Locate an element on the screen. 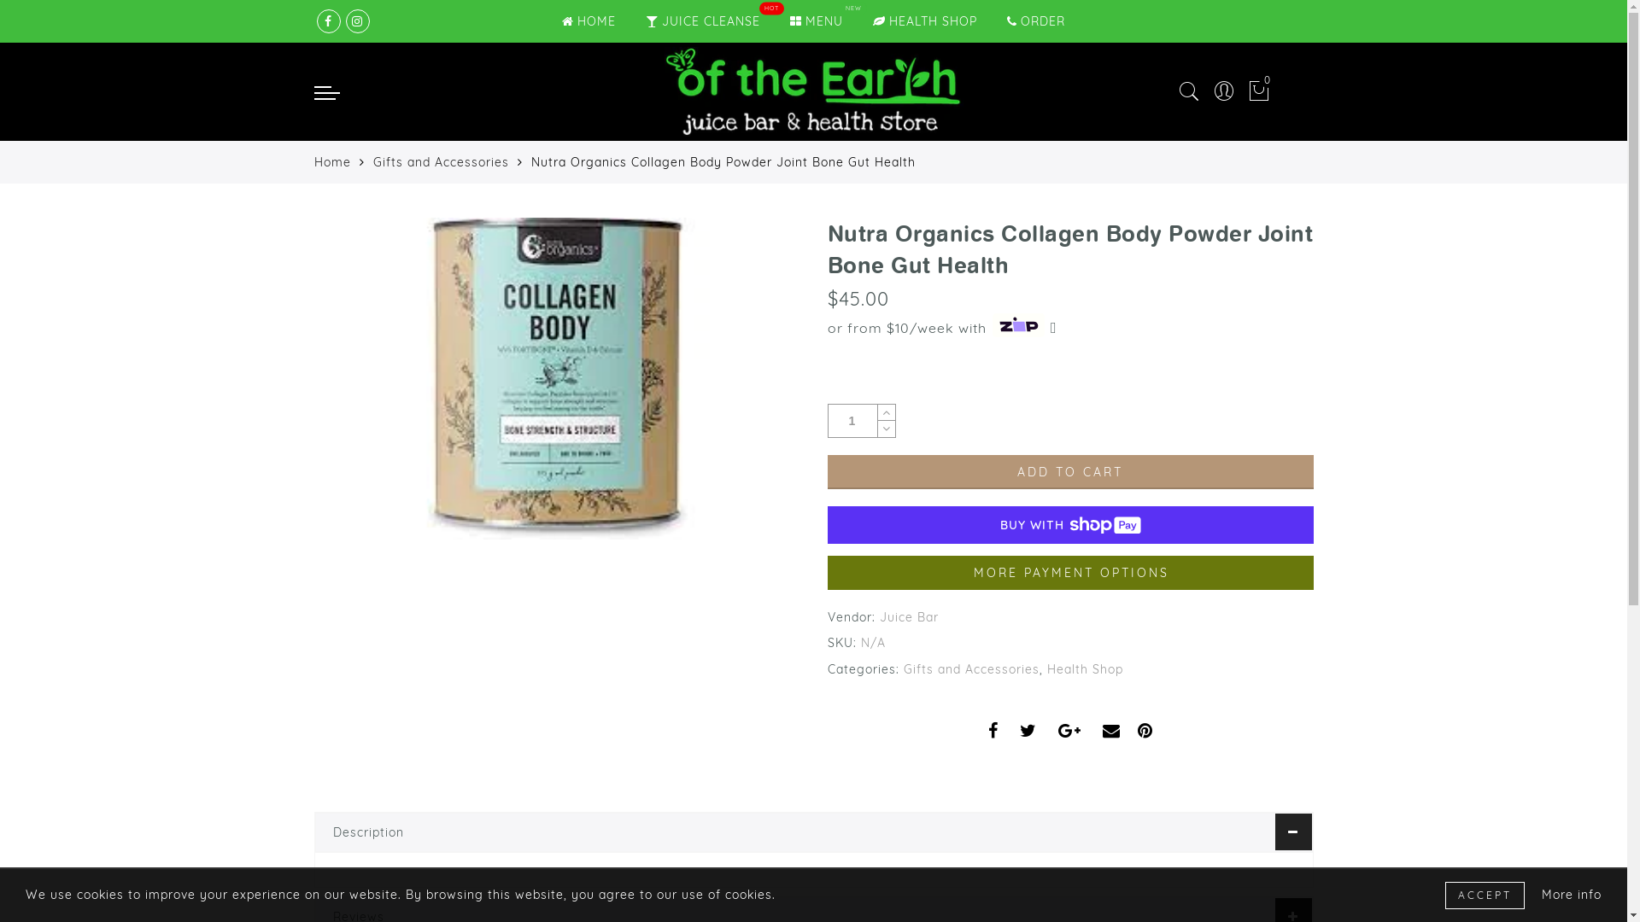 This screenshot has width=1640, height=922. 0 is located at coordinates (1259, 92).